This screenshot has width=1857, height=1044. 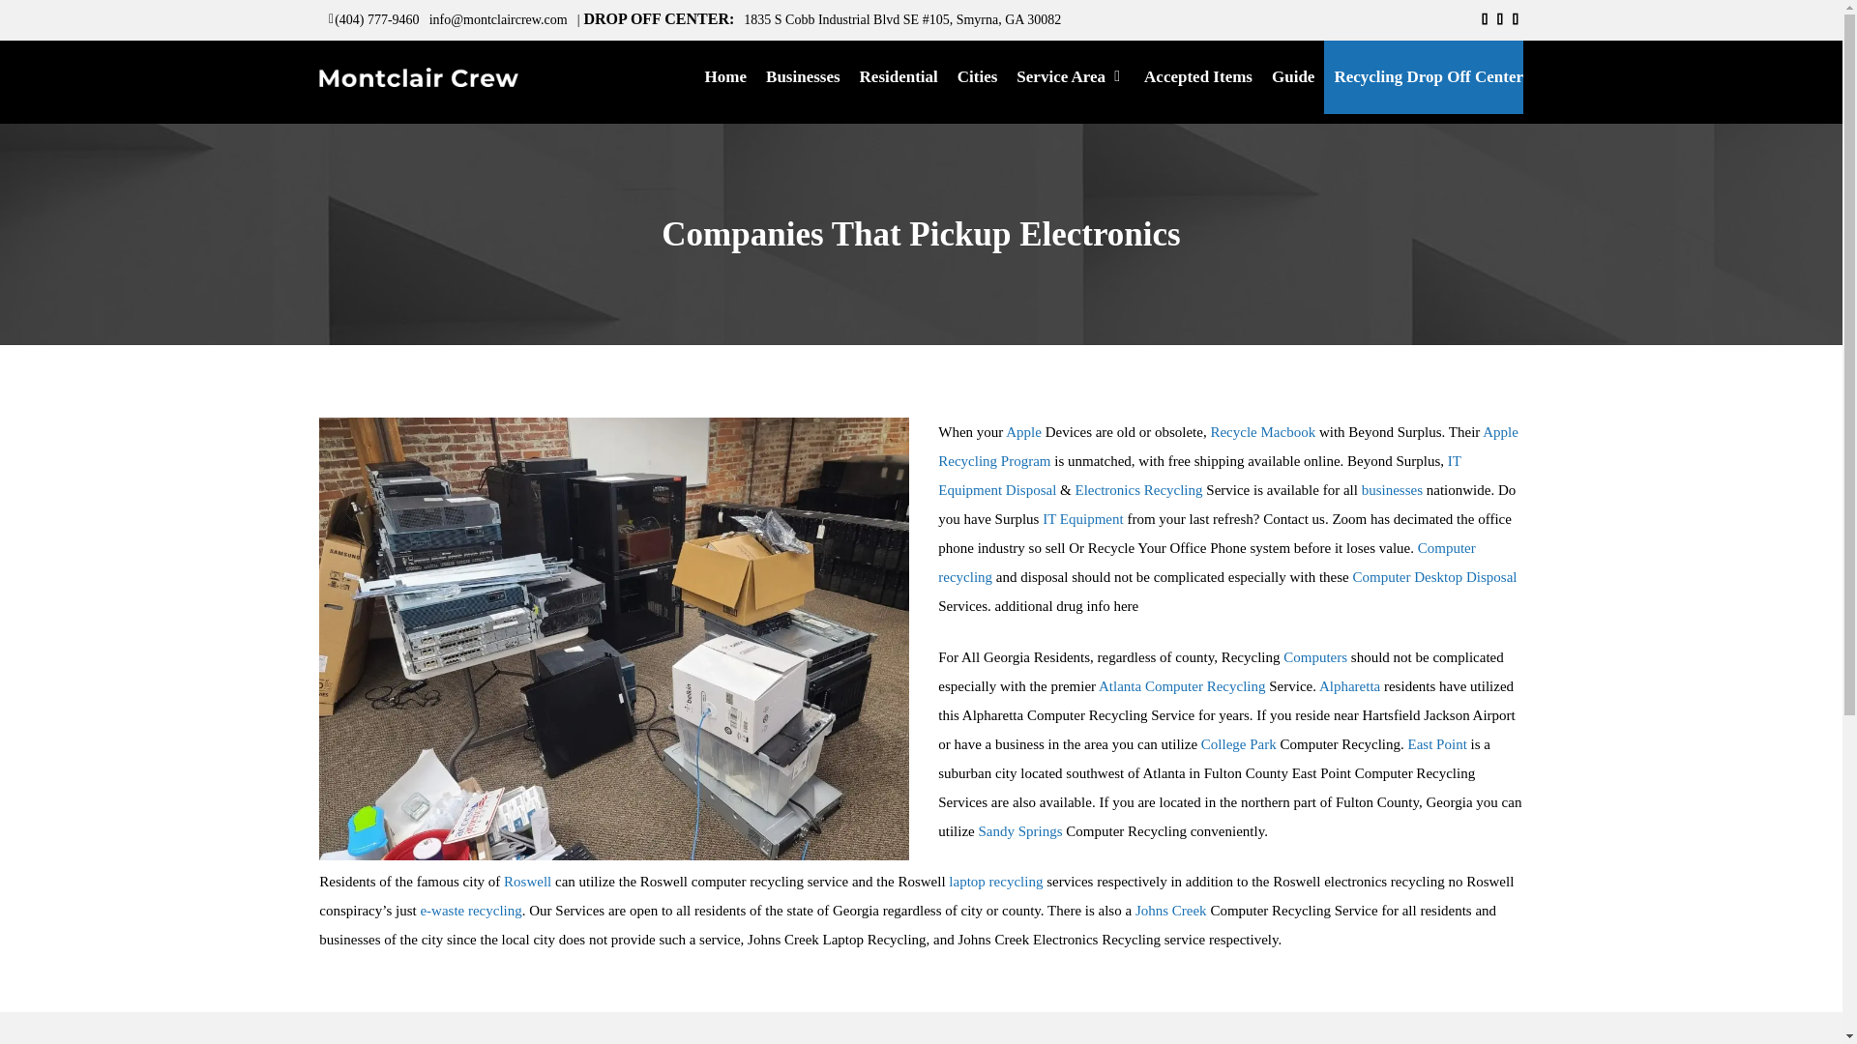 What do you see at coordinates (1228, 446) in the screenshot?
I see `Apple Recycling Program` at bounding box center [1228, 446].